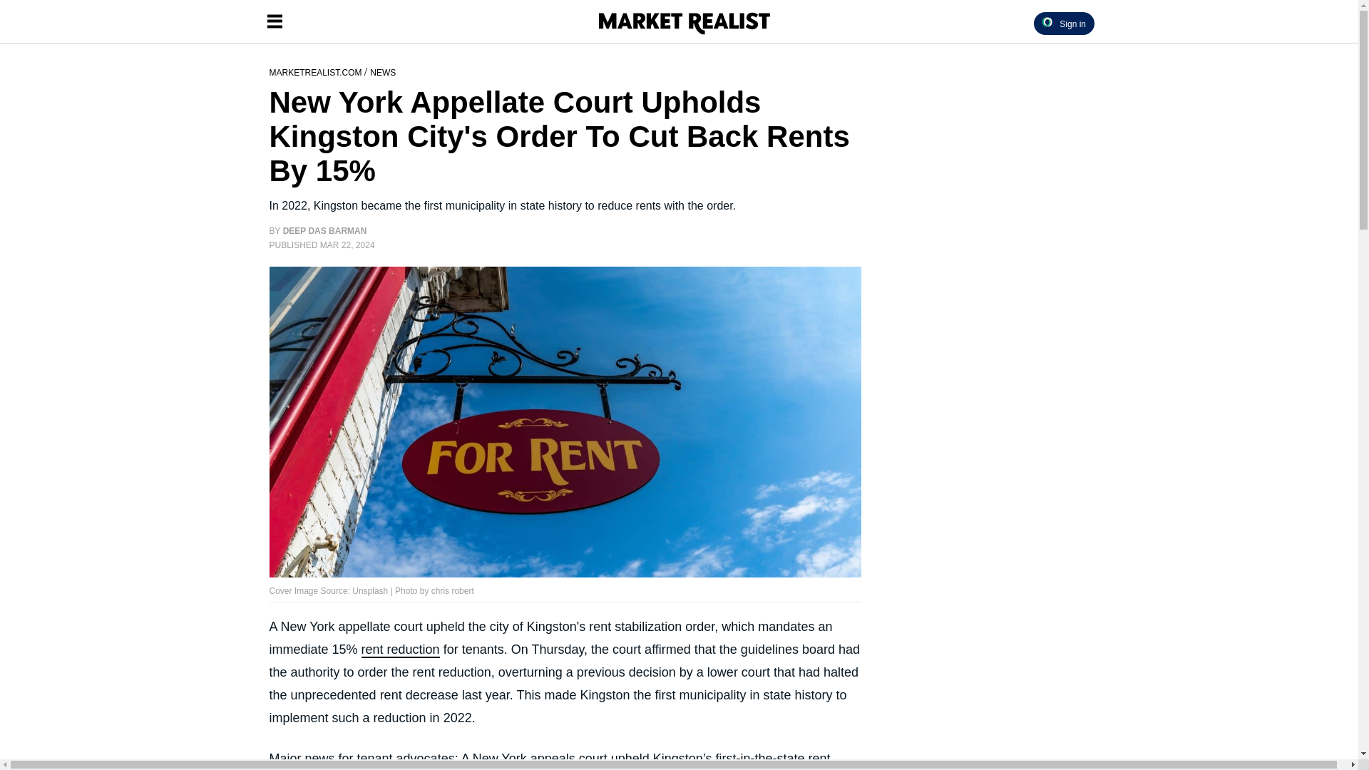 The image size is (1369, 770). I want to click on rent reduction, so click(400, 650).